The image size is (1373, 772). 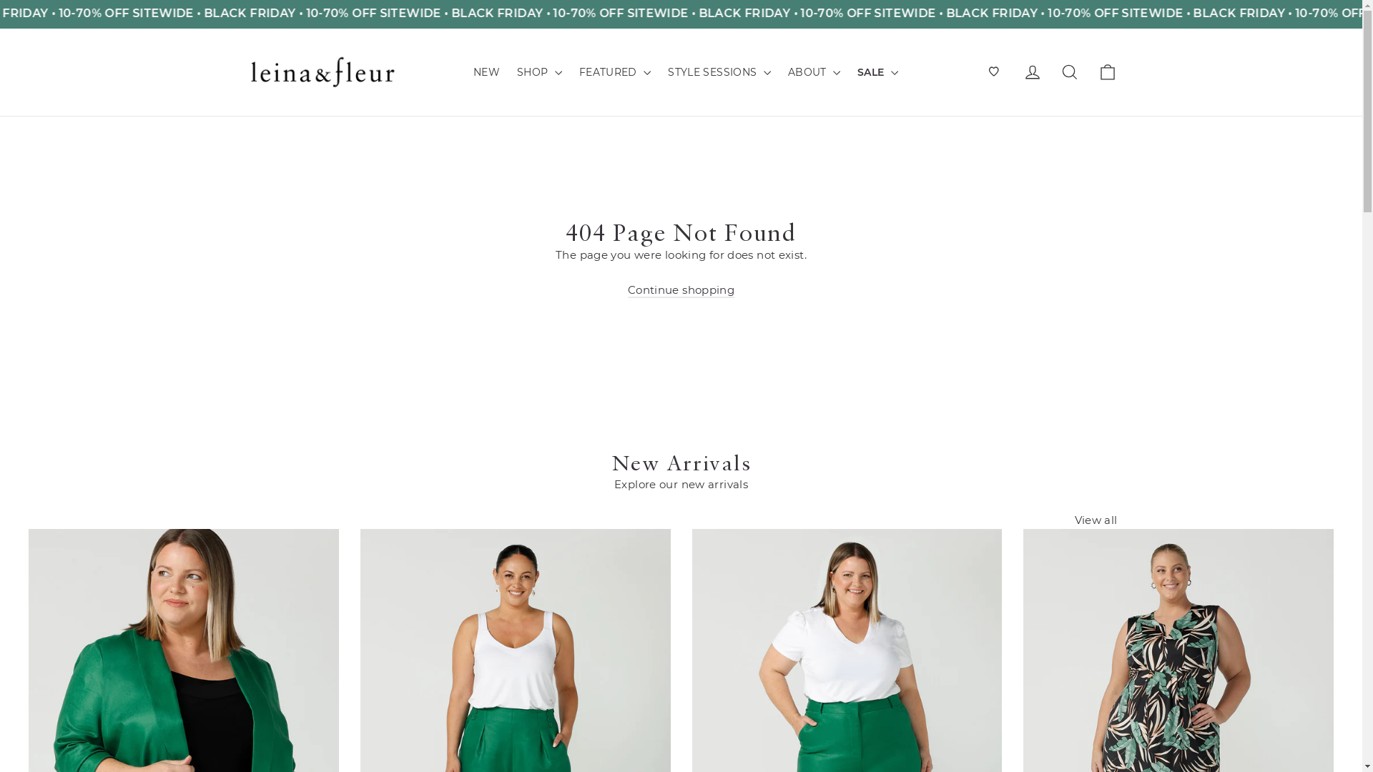 I want to click on LOG IN, so click(x=1033, y=72).